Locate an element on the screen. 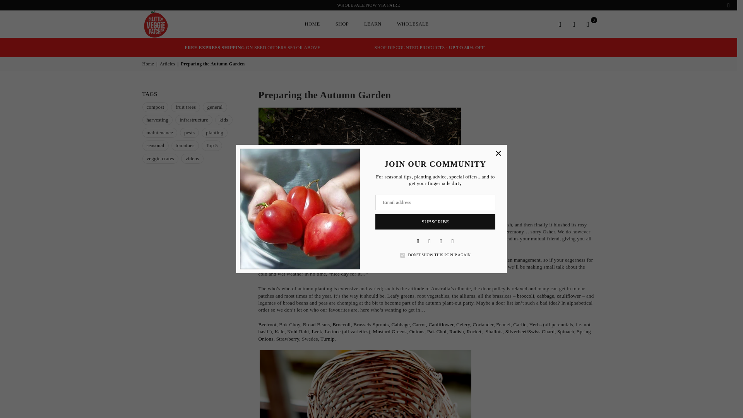  The Little Veggie Patch Co on Instagram is located at coordinates (430, 241).